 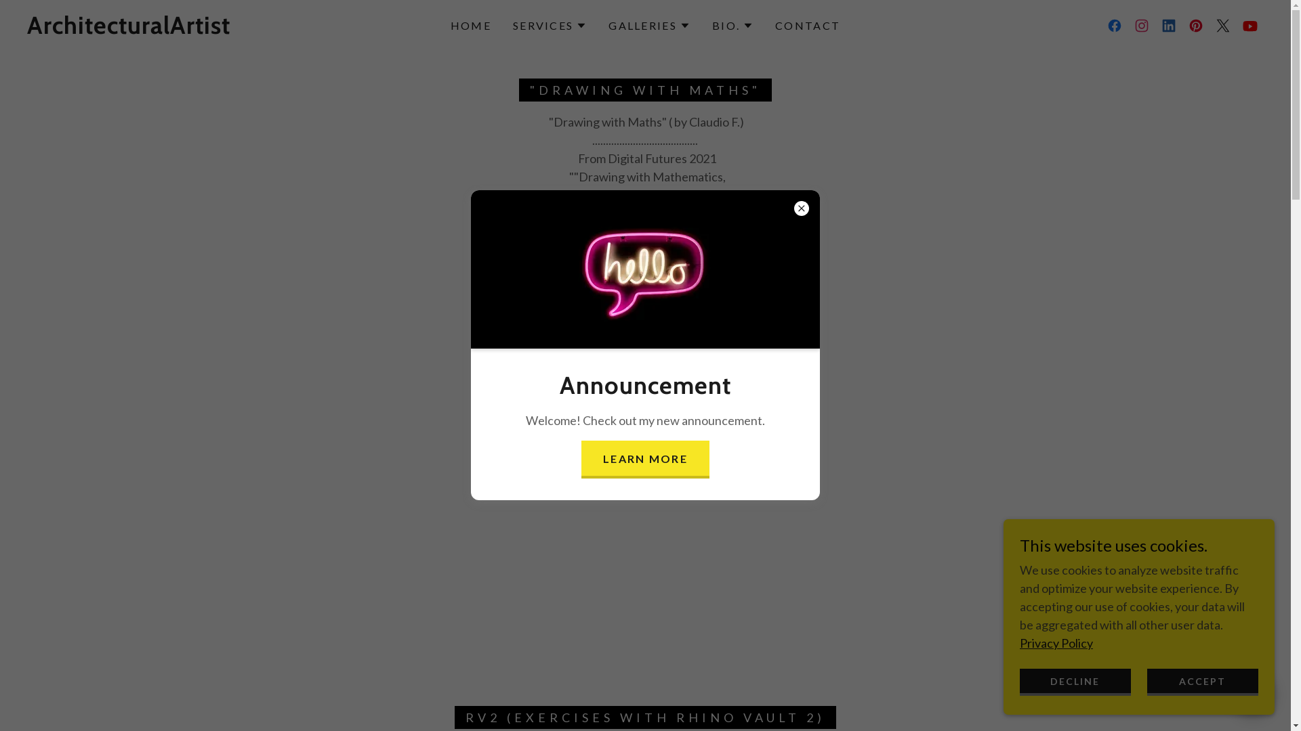 I want to click on ACCEPT, so click(x=1203, y=682).